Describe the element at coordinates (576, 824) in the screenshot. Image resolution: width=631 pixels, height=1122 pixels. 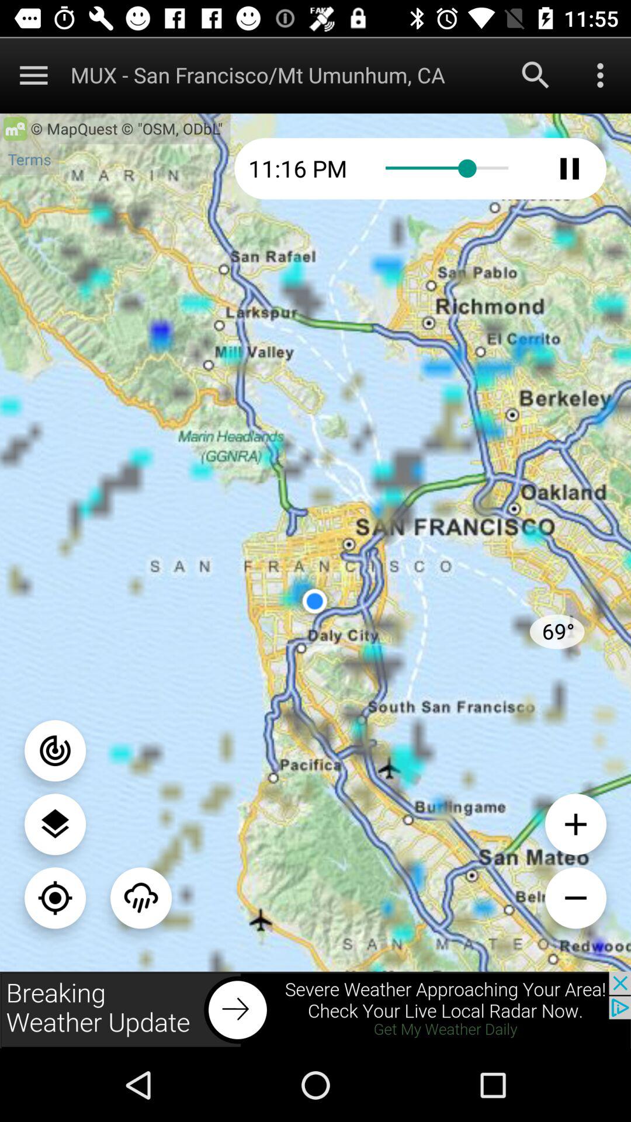
I see `add increment button` at that location.